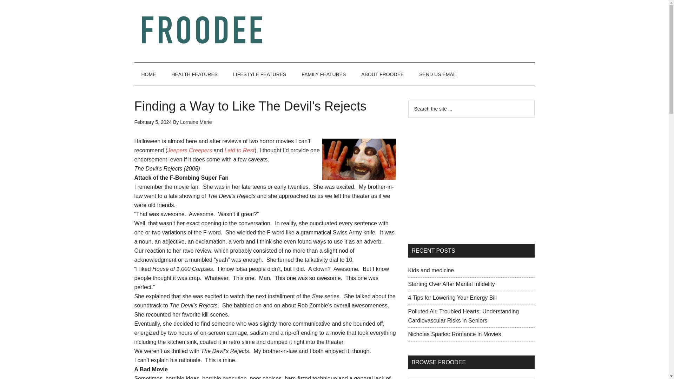 This screenshot has height=379, width=674. I want to click on devilsrejects, so click(359, 159).